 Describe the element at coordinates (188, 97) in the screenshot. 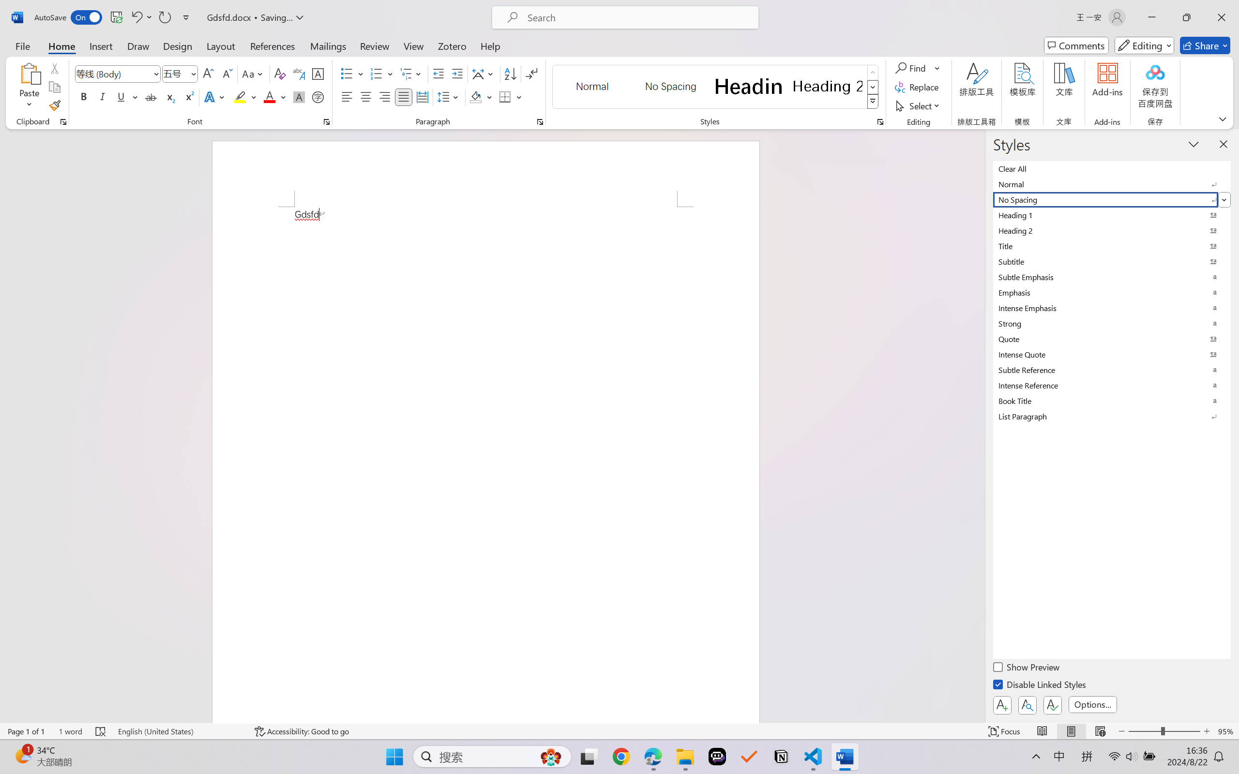

I see `Superscript` at that location.